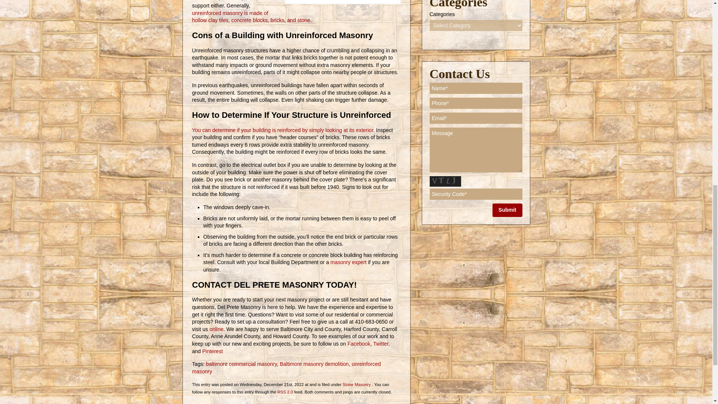  I want to click on  Twitter, so click(380, 343).